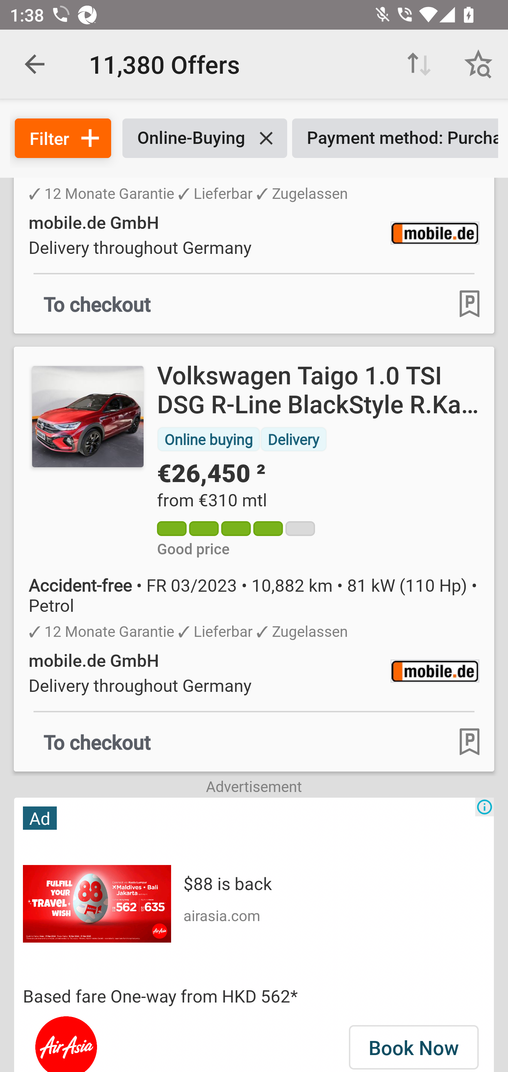 The height and width of the screenshot is (1072, 508). I want to click on Ad Choices Icon, so click(484, 807).